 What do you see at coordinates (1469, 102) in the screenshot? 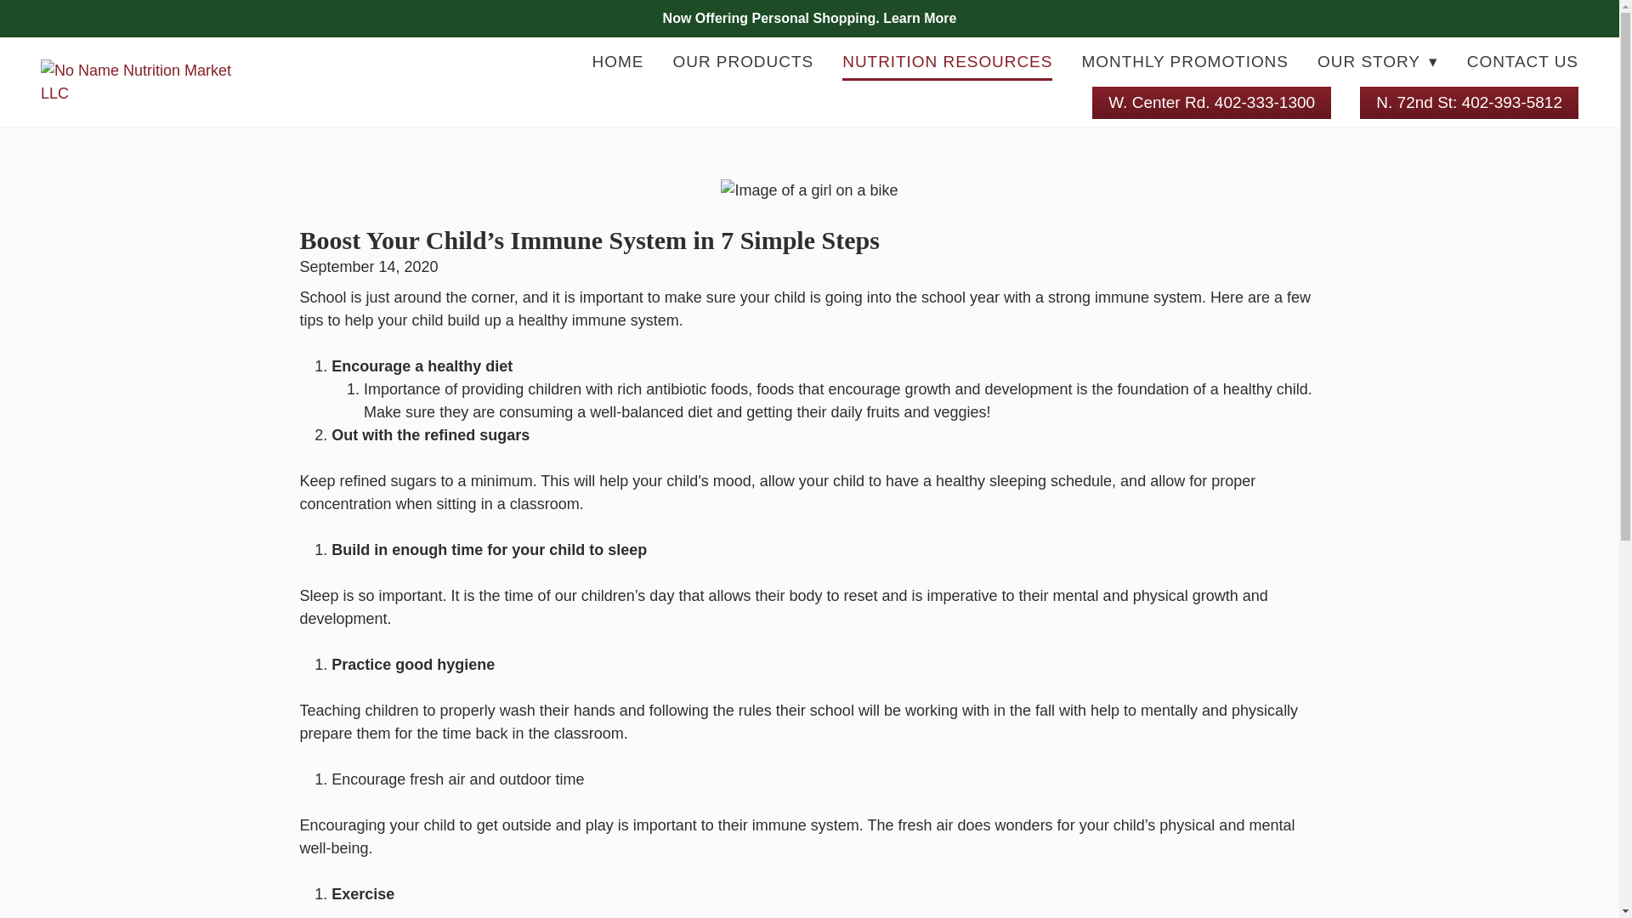
I see `N. 72nd St: 402-393-5812` at bounding box center [1469, 102].